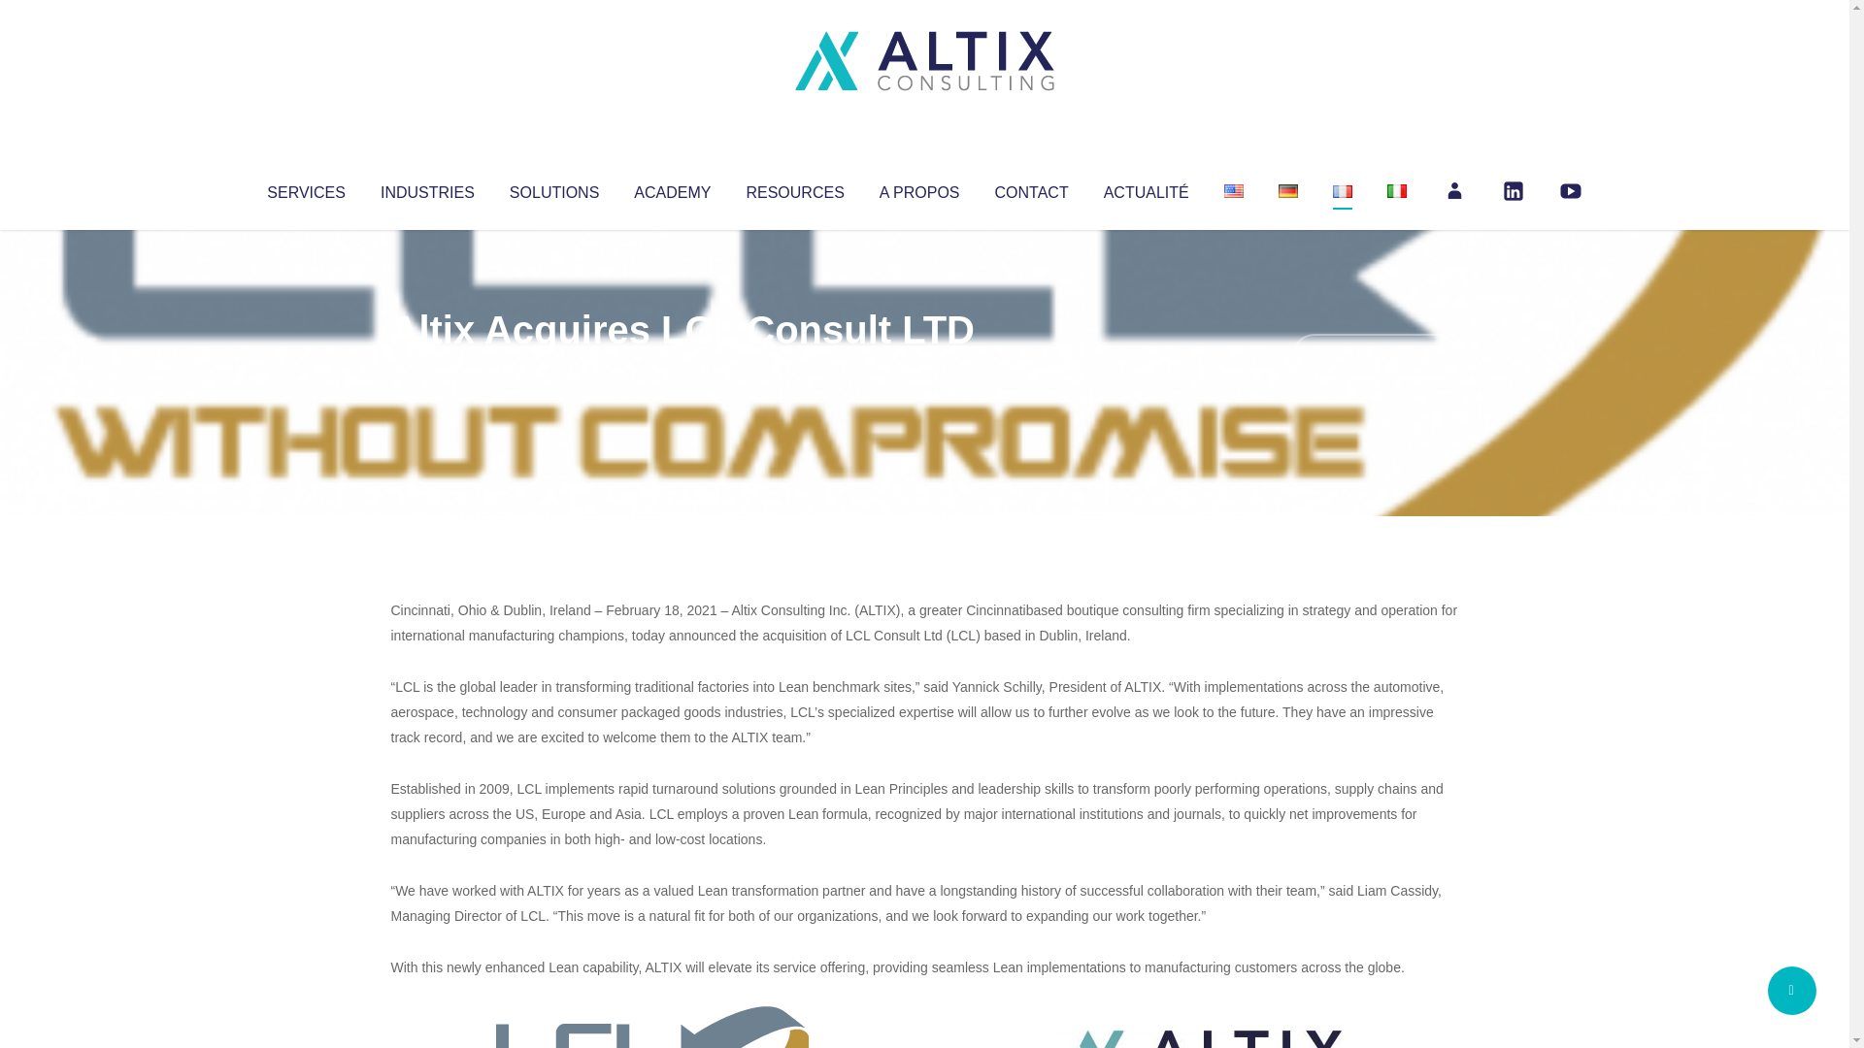 The width and height of the screenshot is (1864, 1048). Describe the element at coordinates (672, 188) in the screenshot. I see `ACADEMY` at that location.